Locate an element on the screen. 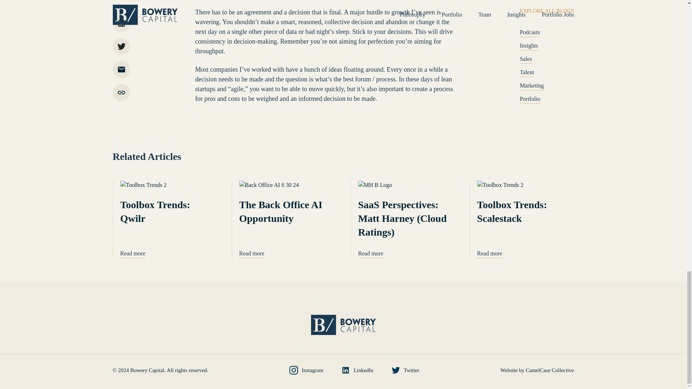 Image resolution: width=692 pixels, height=389 pixels. Return home is located at coordinates (343, 325).